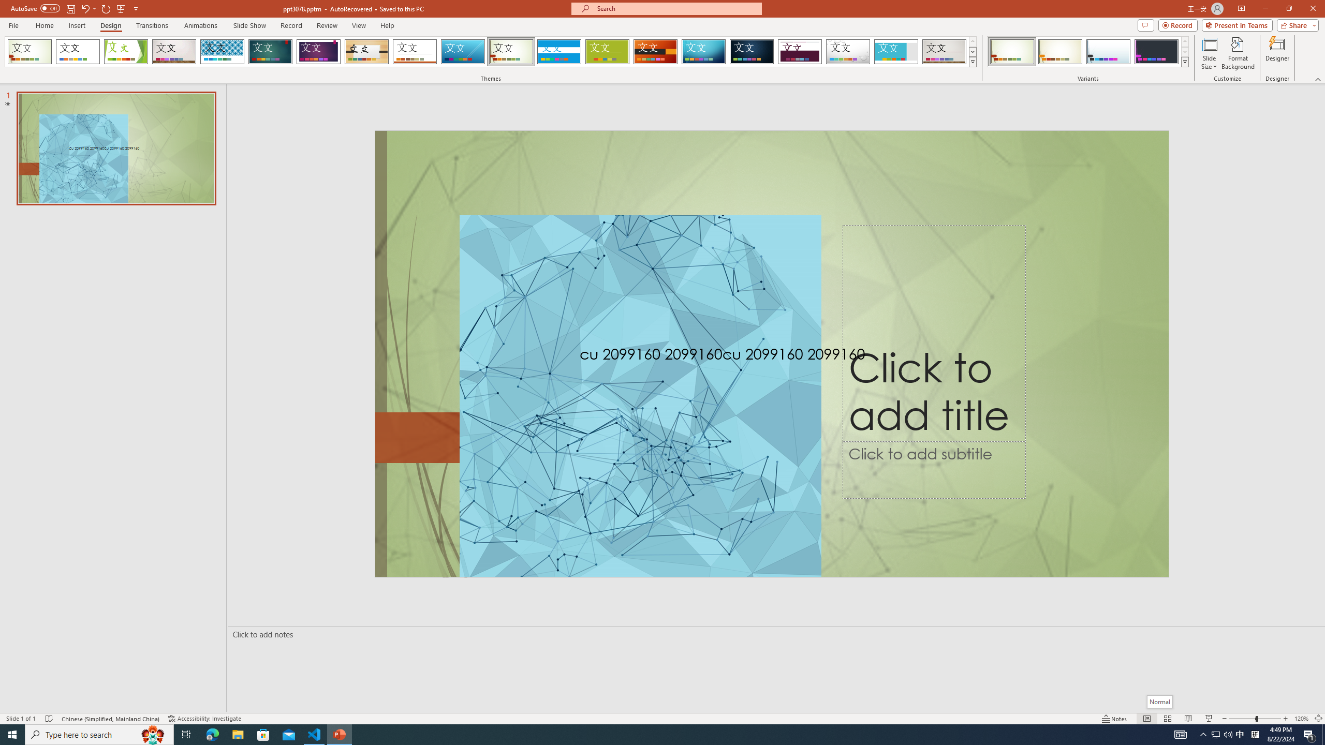  I want to click on Slide Size, so click(1209, 53).